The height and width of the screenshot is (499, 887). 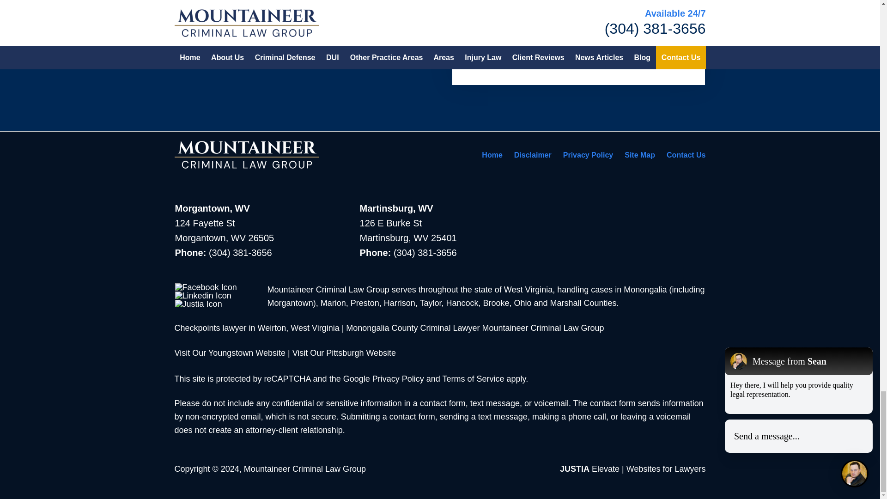 What do you see at coordinates (199, 304) in the screenshot?
I see `Justia` at bounding box center [199, 304].